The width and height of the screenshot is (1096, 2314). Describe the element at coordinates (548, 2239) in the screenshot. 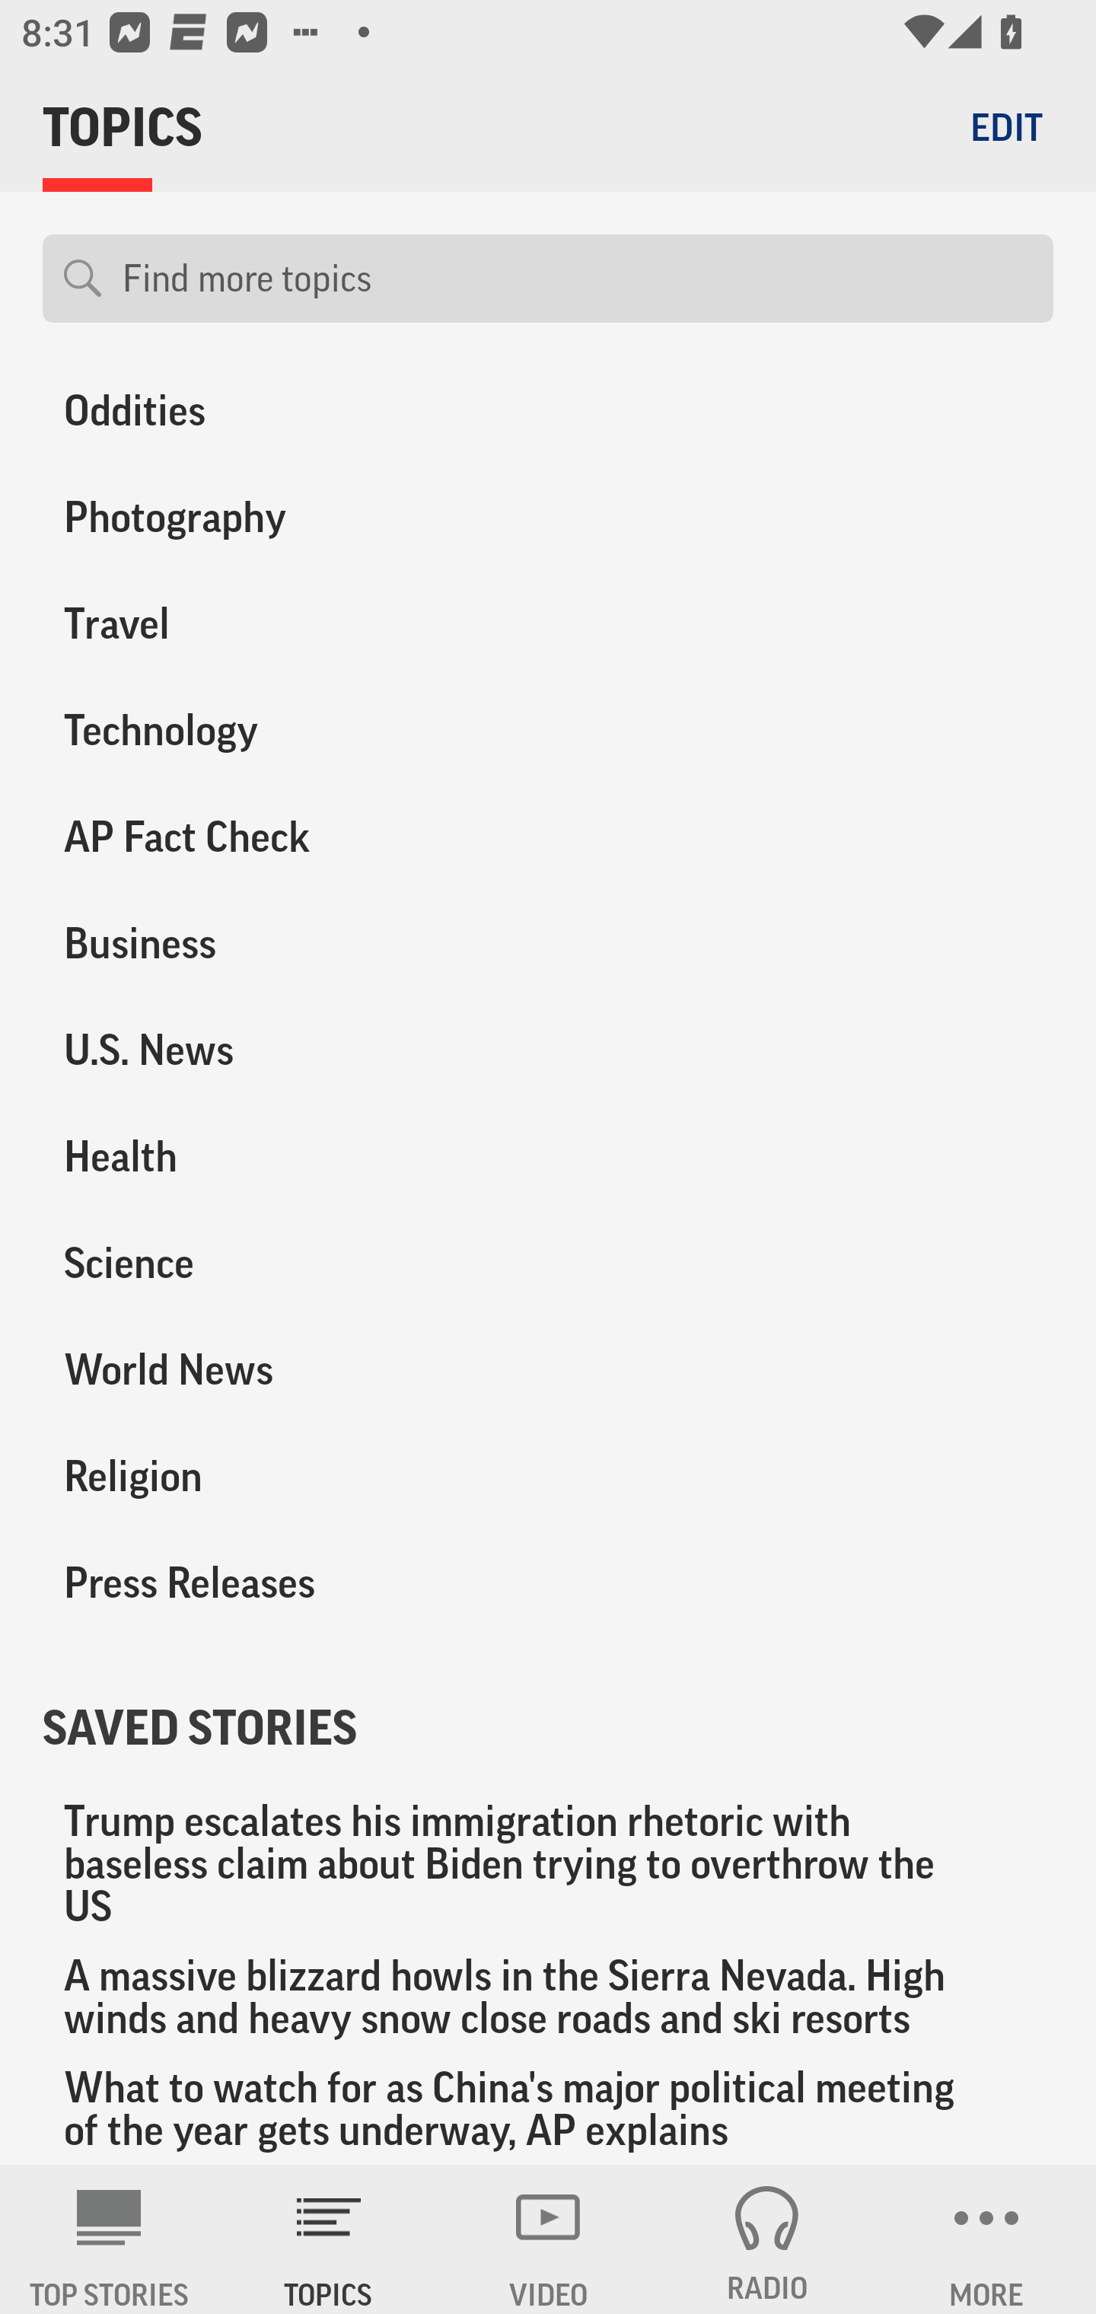

I see `VIDEO` at that location.